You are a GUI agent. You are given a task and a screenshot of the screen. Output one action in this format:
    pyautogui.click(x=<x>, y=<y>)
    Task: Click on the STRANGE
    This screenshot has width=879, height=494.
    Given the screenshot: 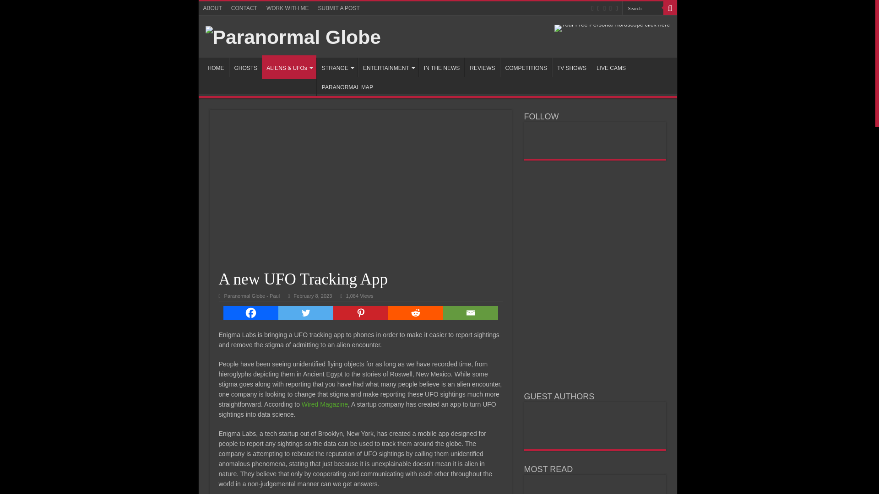 What is the action you would take?
    pyautogui.click(x=337, y=67)
    